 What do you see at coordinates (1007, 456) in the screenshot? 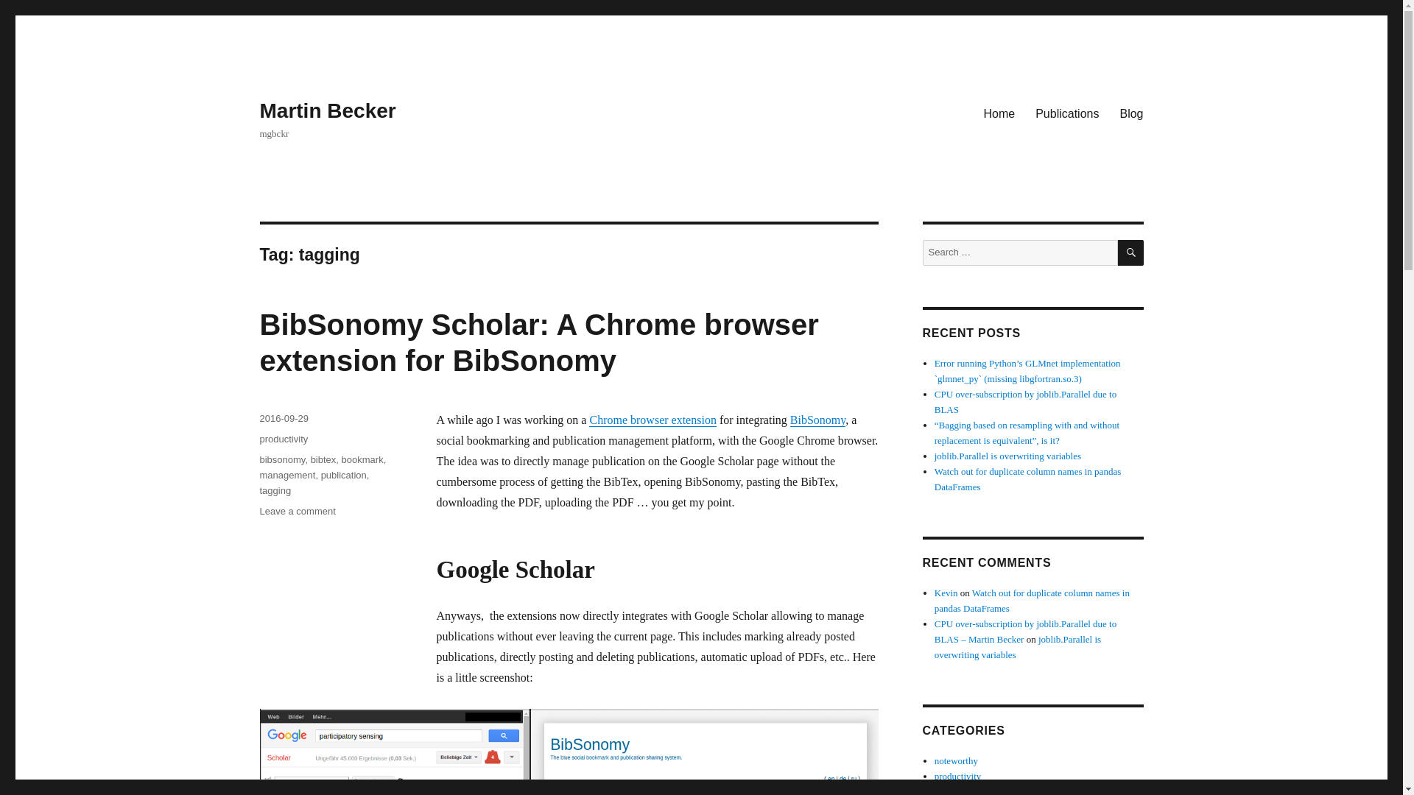
I see `joblib.Parallel is overwriting variables` at bounding box center [1007, 456].